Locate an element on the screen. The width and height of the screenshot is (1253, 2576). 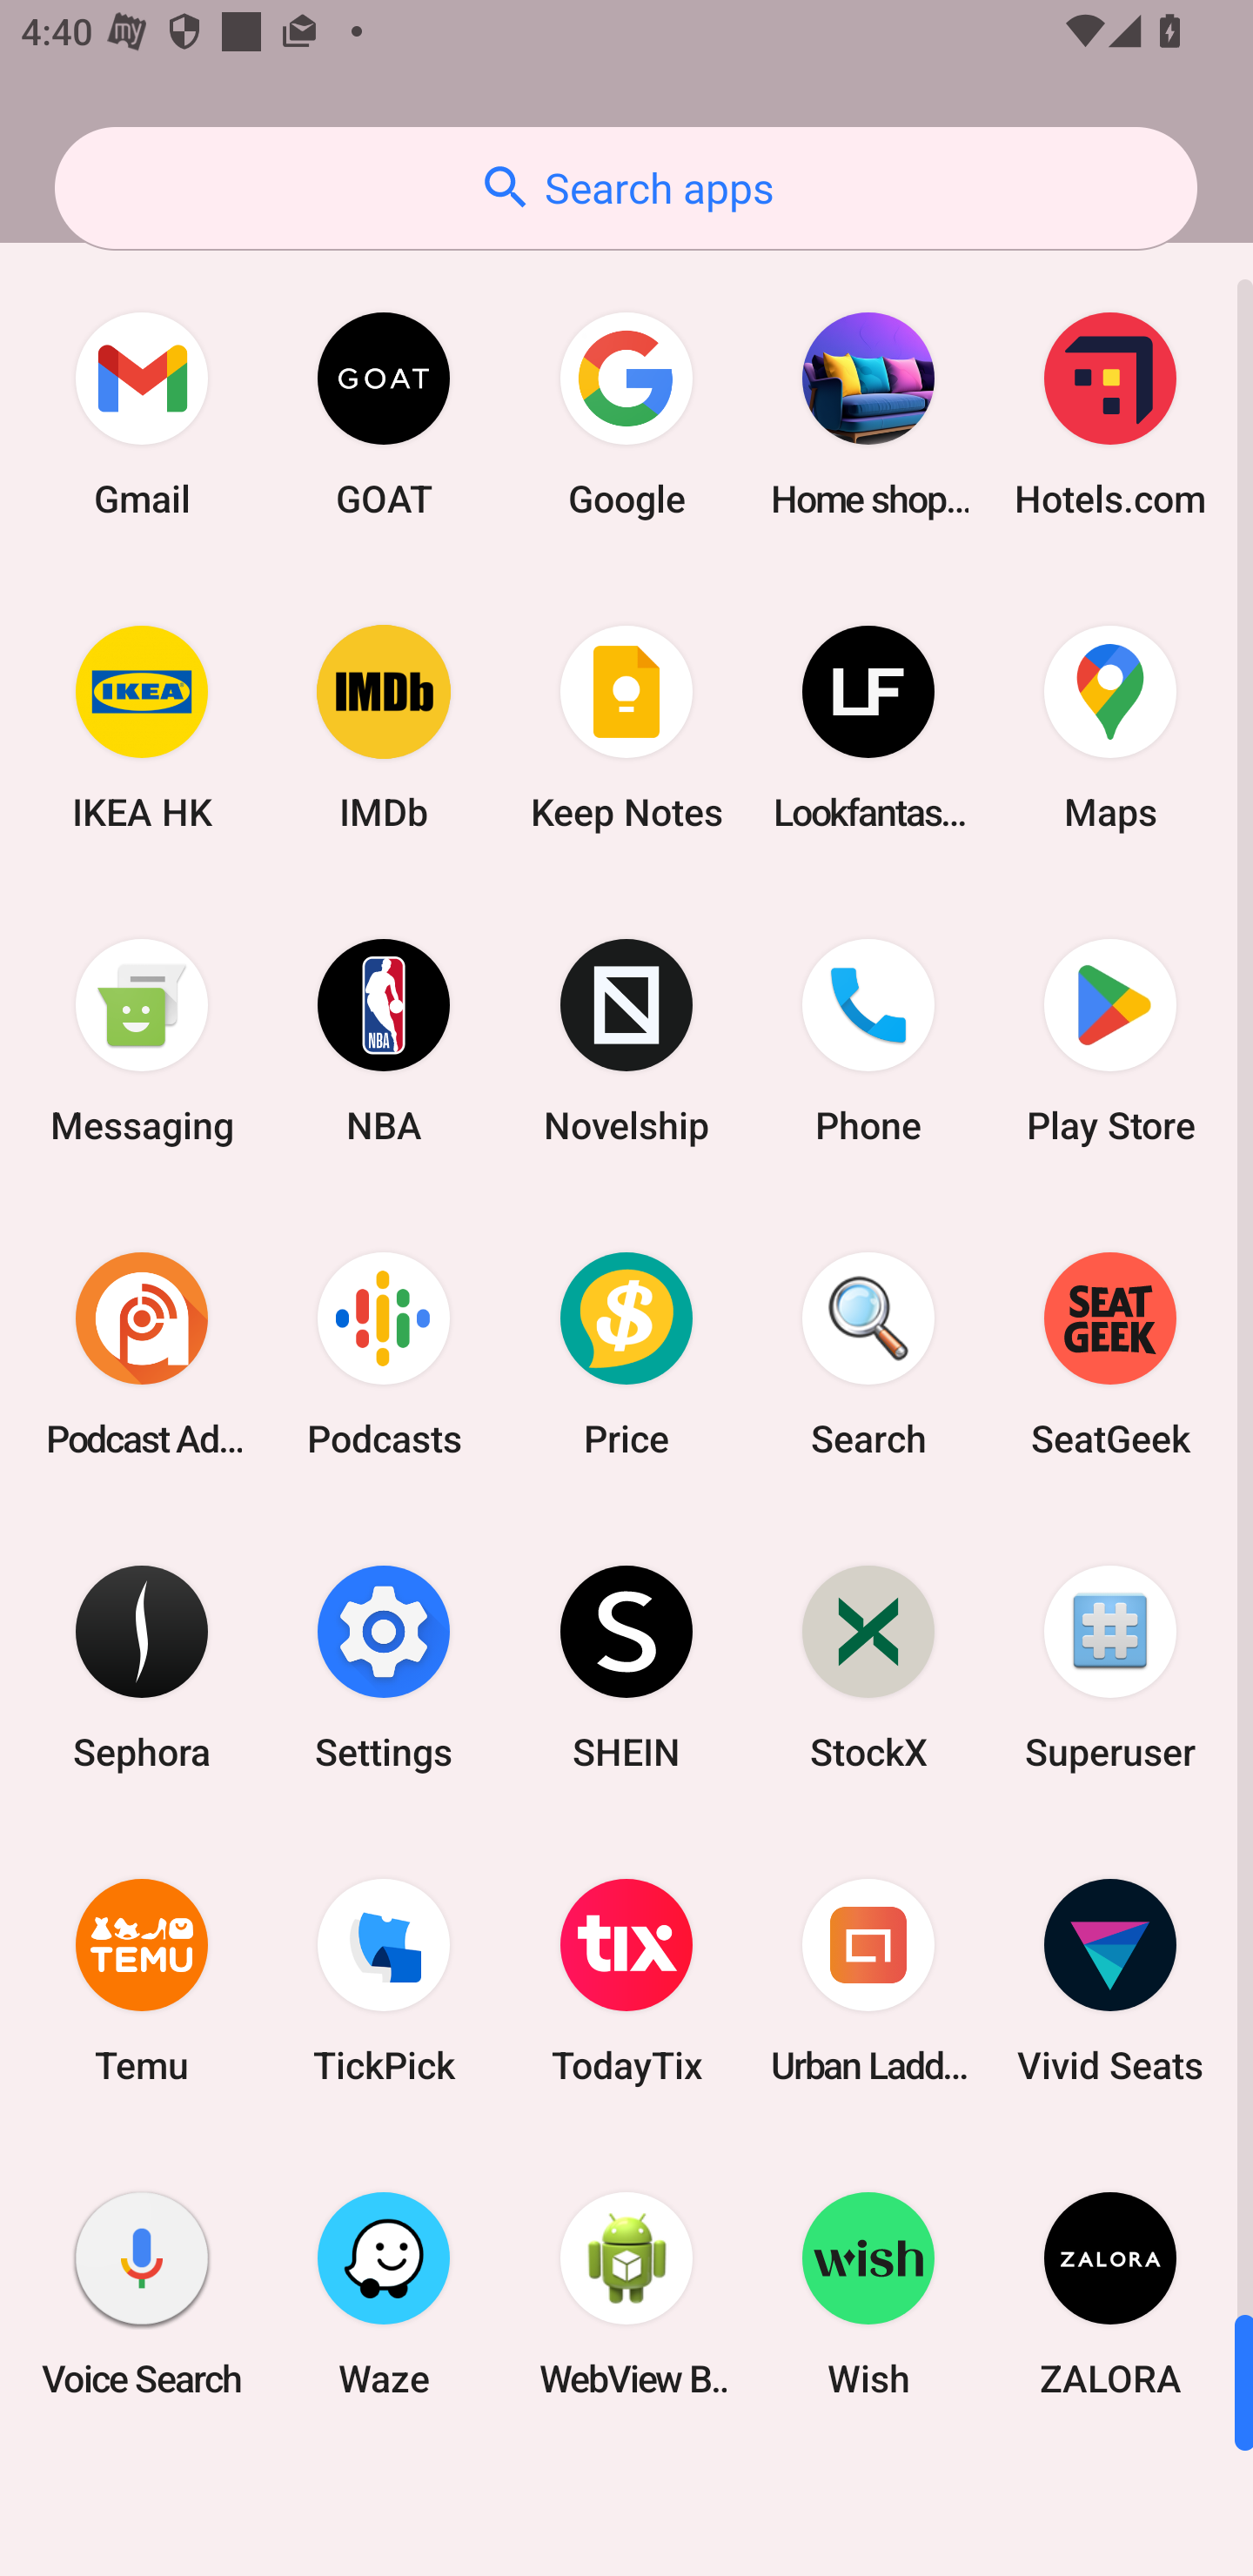
IMDb is located at coordinates (384, 728).